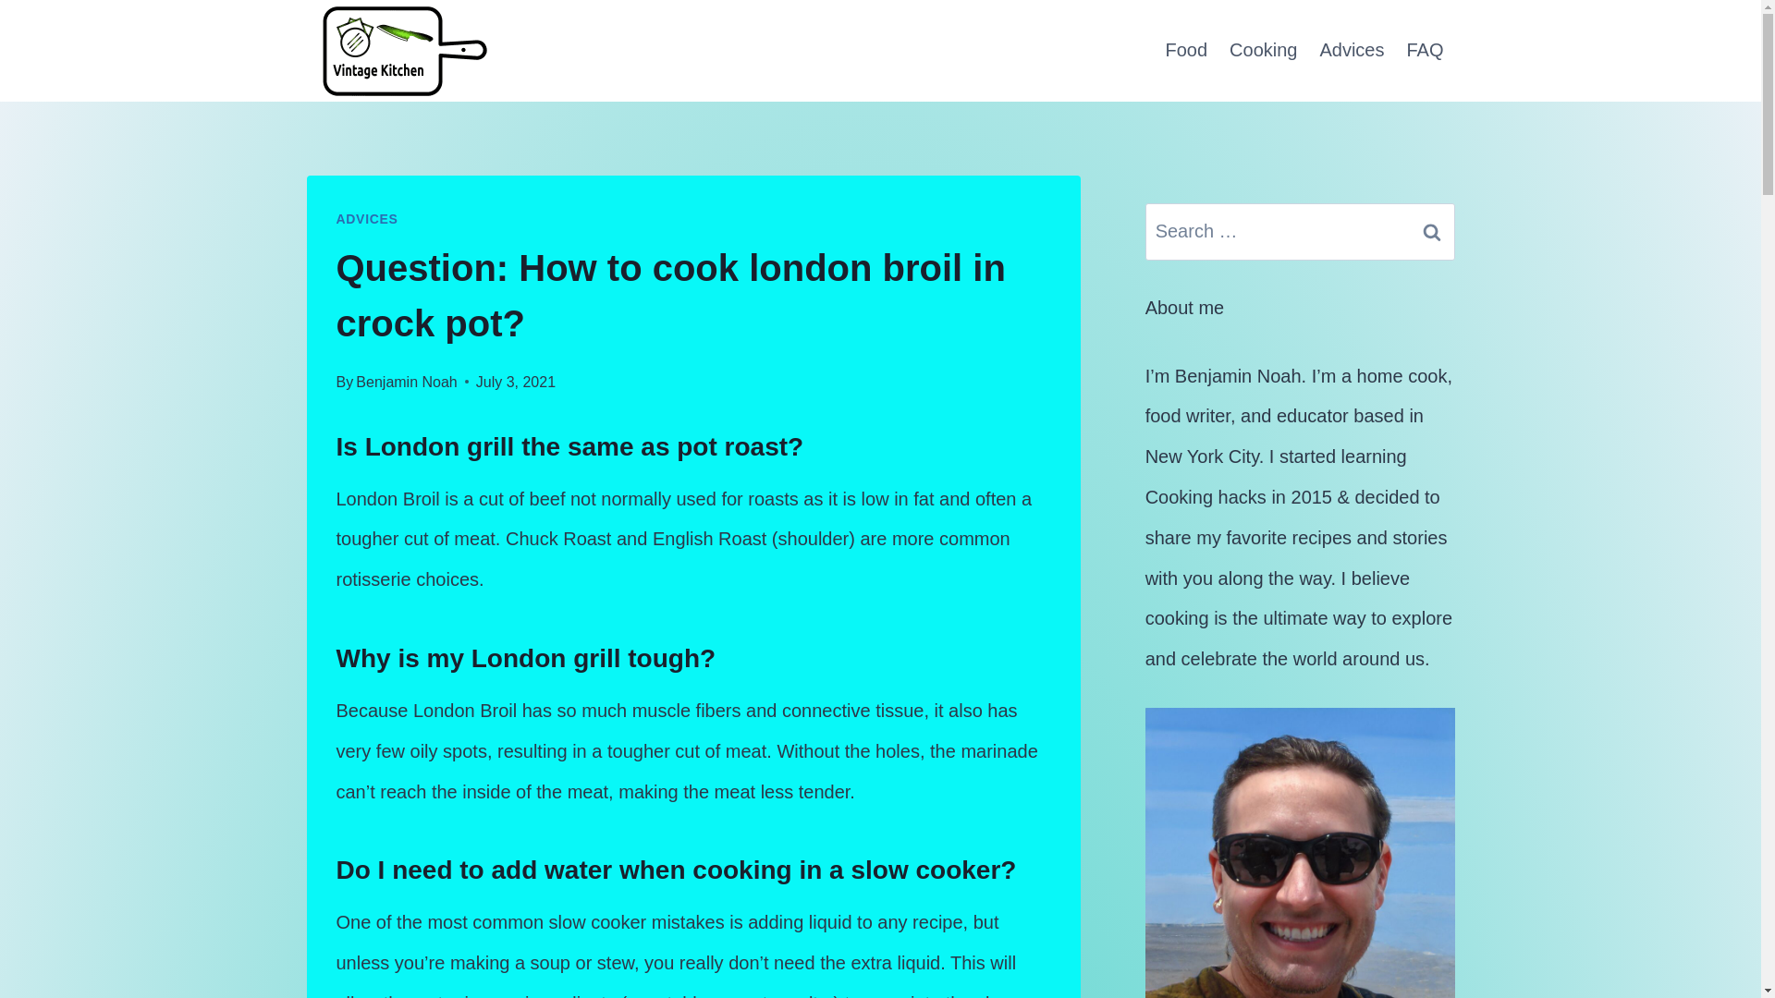  I want to click on Cooking, so click(1263, 50).